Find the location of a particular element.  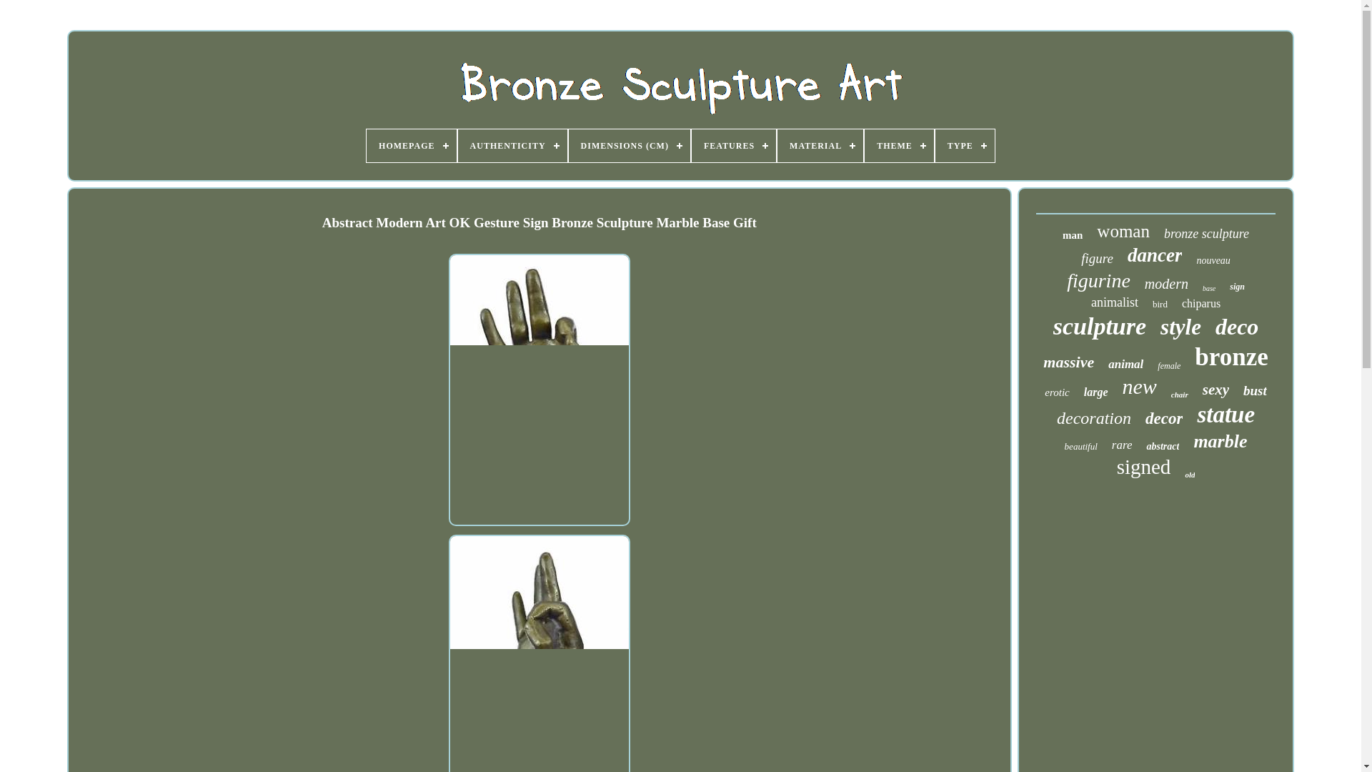

AUTHENTICITY is located at coordinates (513, 146).